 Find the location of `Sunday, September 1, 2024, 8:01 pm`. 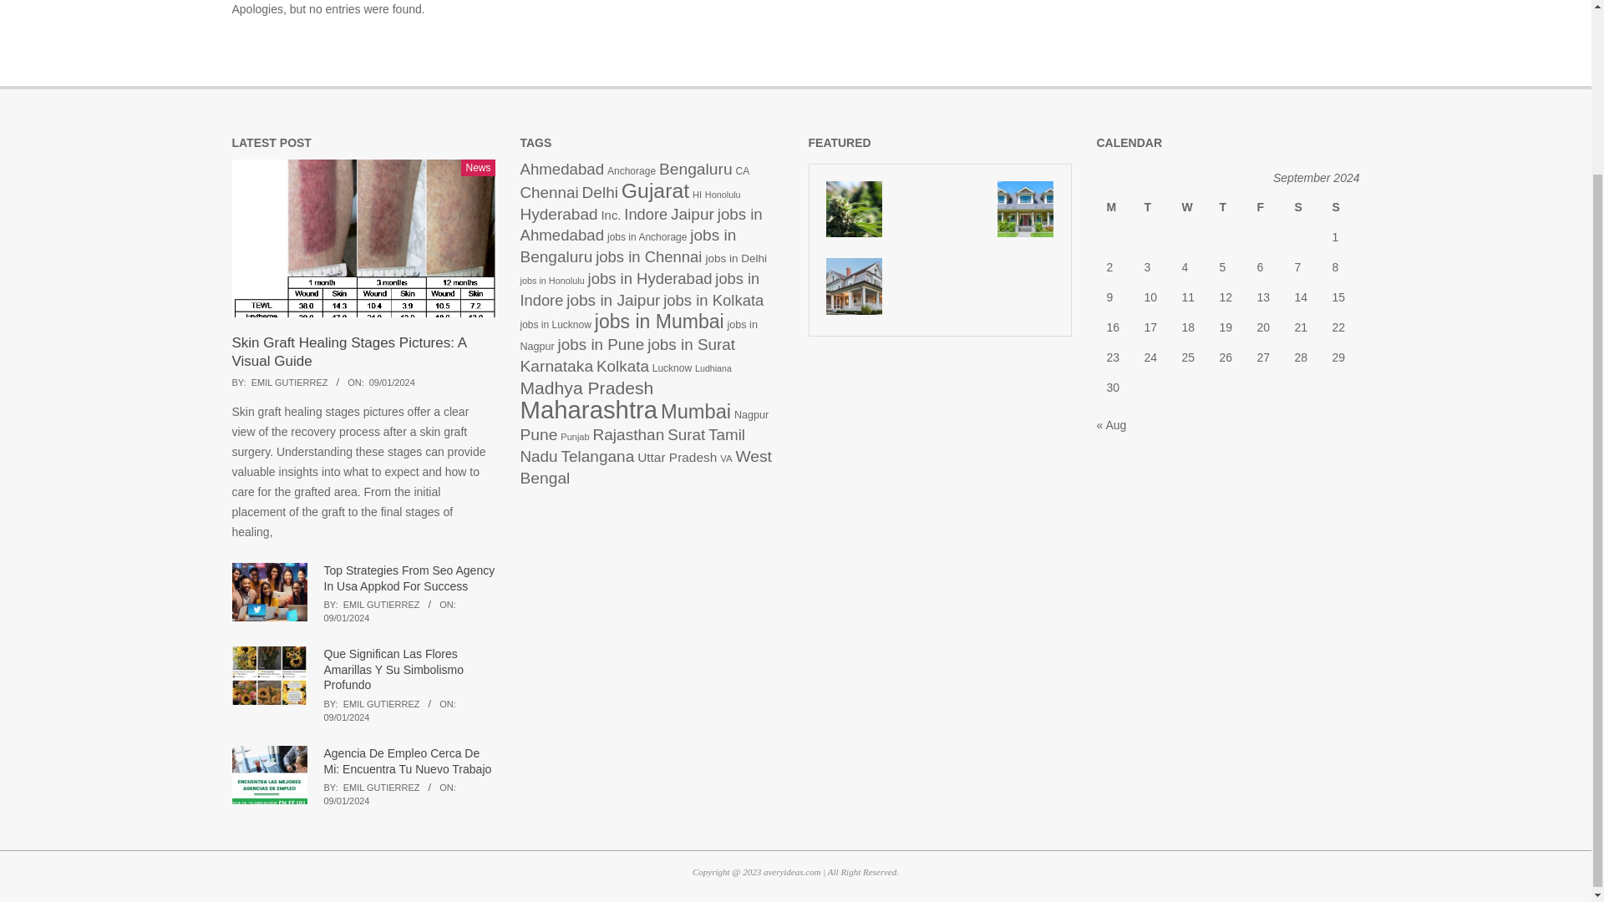

Sunday, September 1, 2024, 8:01 pm is located at coordinates (347, 618).